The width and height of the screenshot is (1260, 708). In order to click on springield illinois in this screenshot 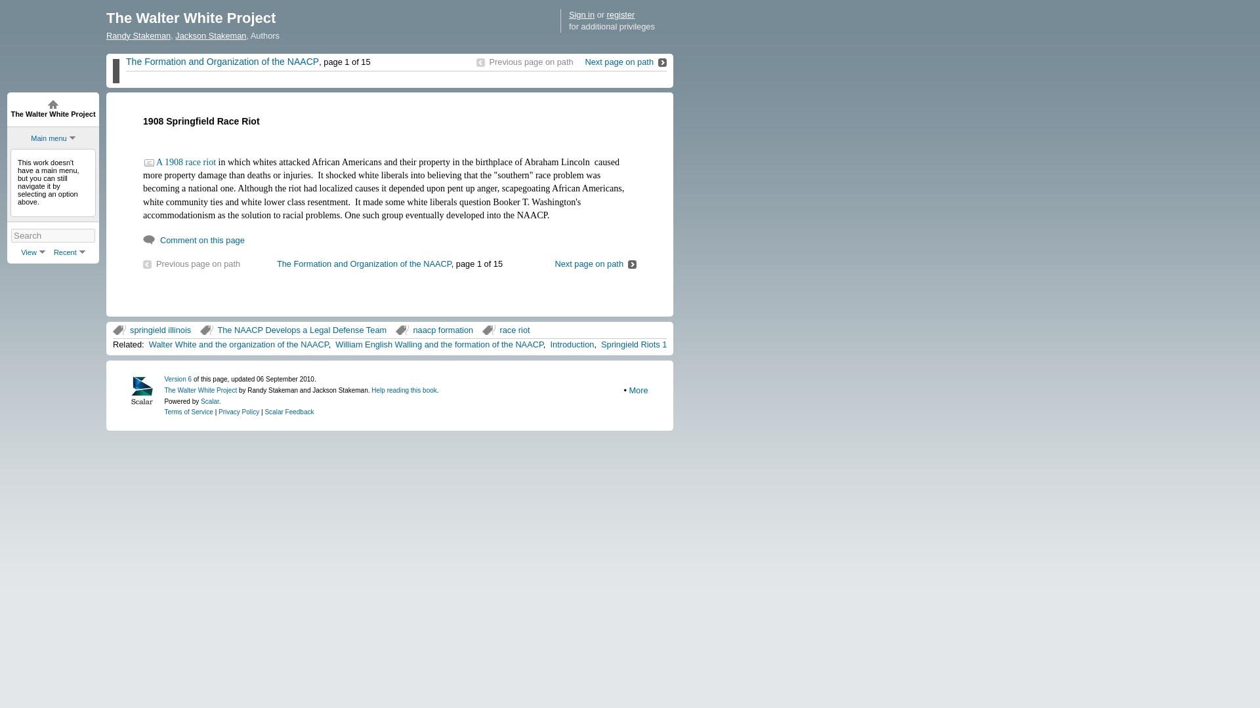, I will do `click(152, 329)`.